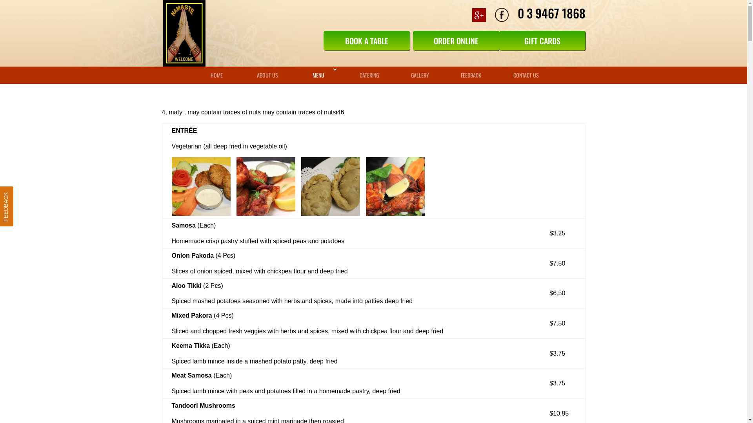  Describe the element at coordinates (268, 75) in the screenshot. I see `ABOUT US` at that location.